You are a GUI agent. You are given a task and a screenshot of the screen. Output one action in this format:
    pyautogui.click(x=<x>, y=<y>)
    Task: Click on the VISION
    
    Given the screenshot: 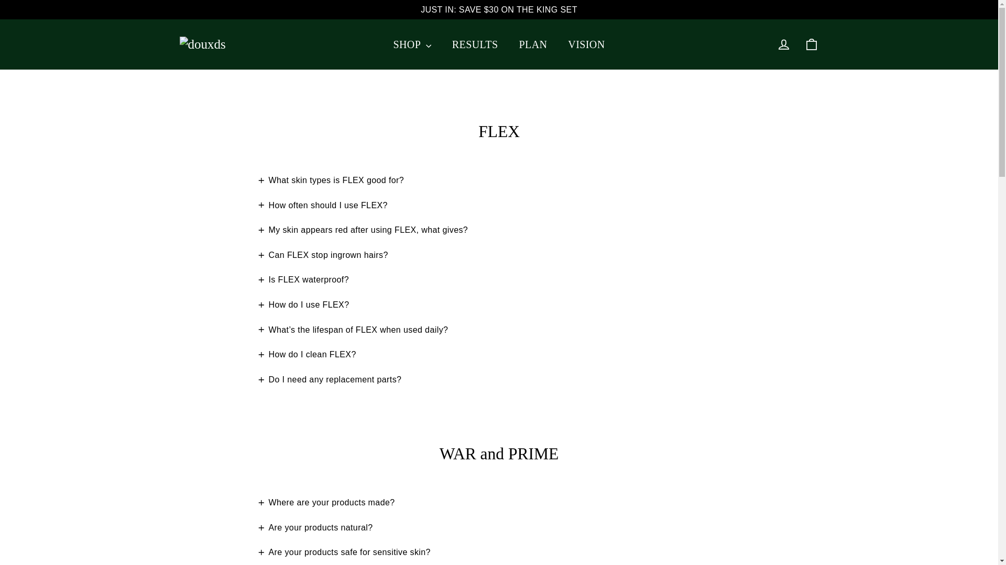 What is the action you would take?
    pyautogui.click(x=586, y=44)
    